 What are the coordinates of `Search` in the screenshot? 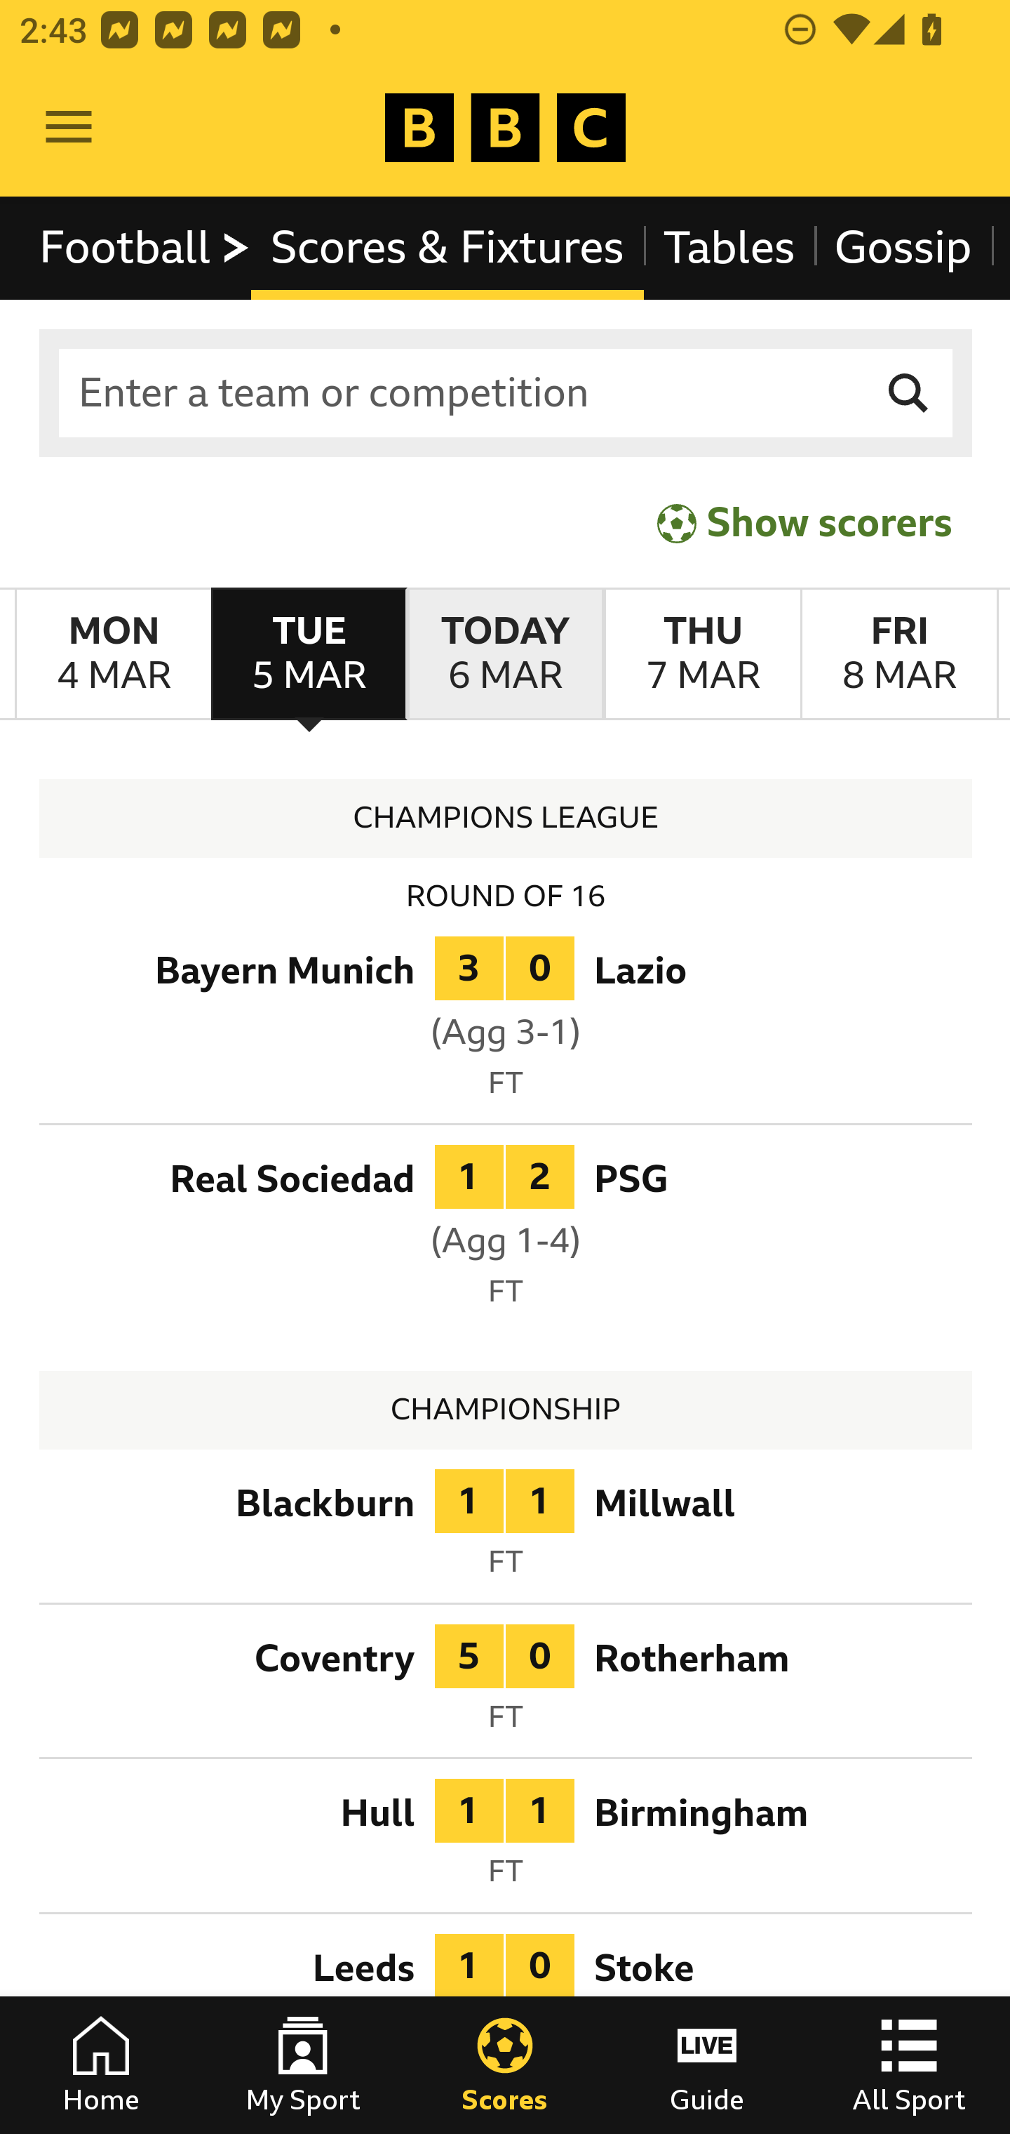 It's located at (909, 393).